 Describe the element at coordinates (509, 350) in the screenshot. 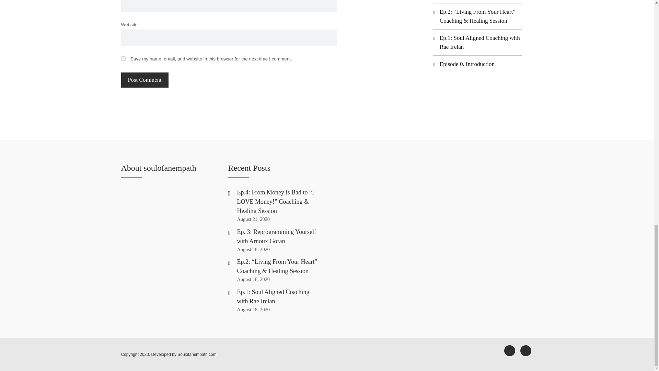

I see `Youtube` at that location.